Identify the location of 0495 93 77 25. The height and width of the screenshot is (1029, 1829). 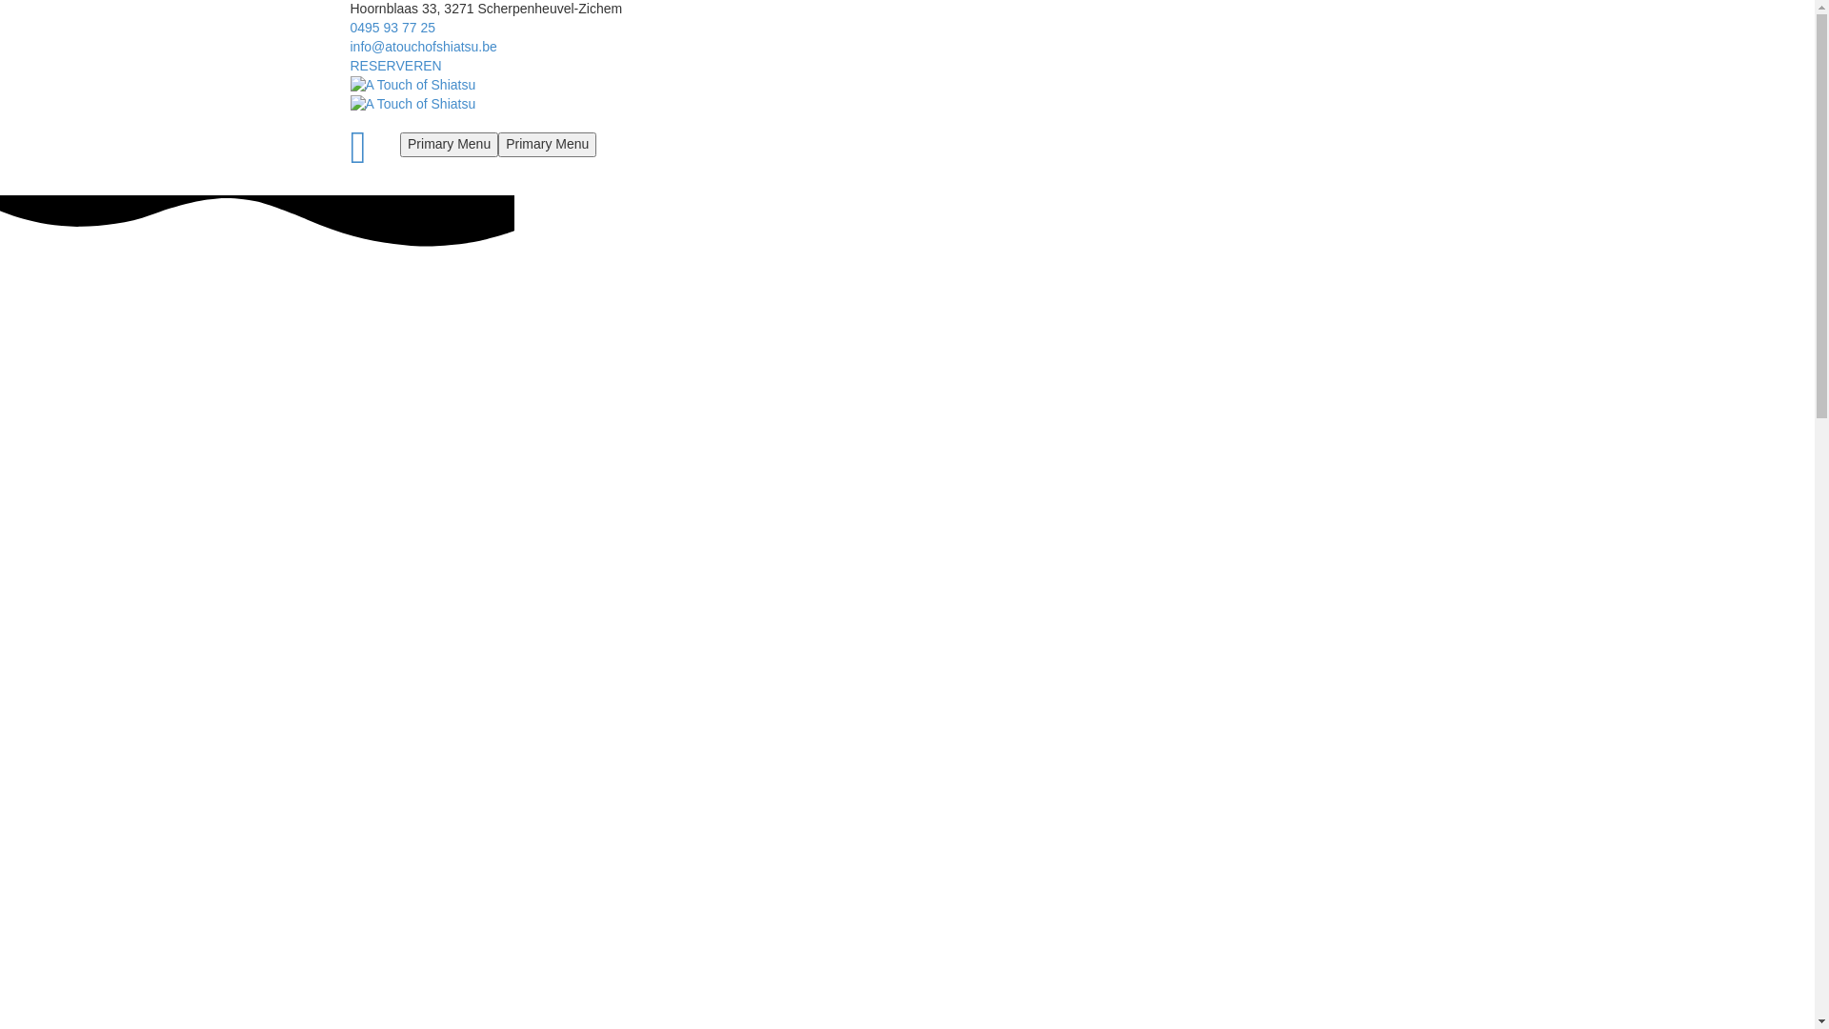
(393, 28).